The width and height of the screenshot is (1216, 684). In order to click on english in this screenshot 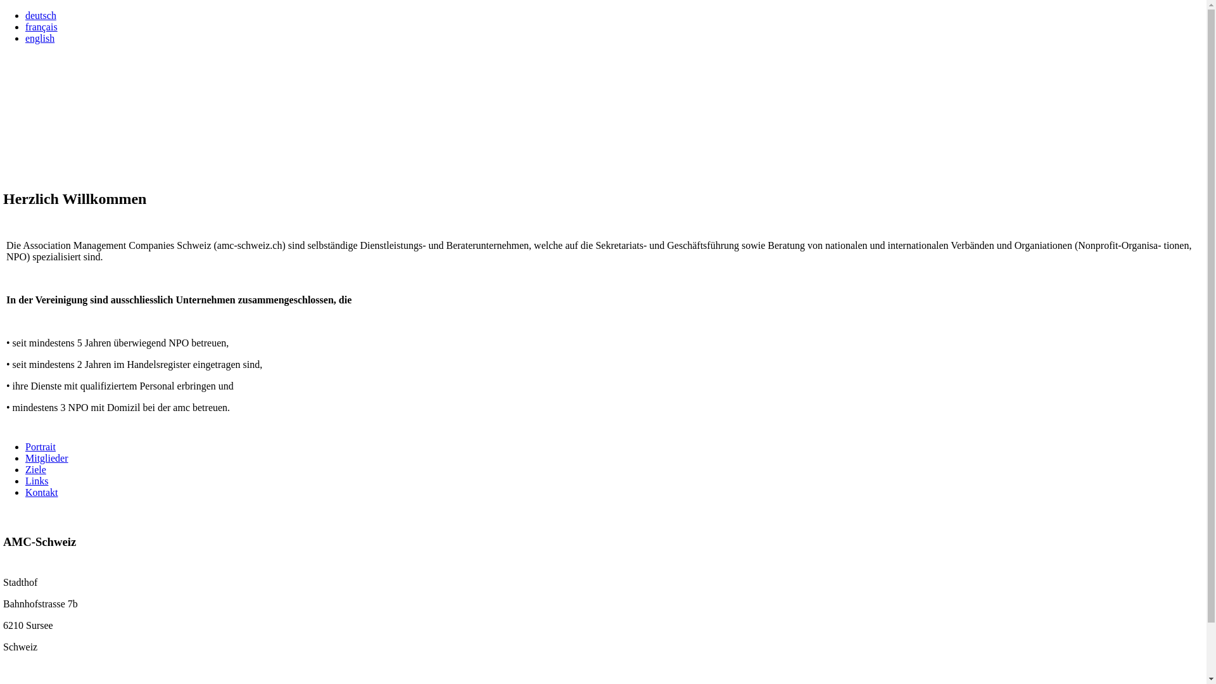, I will do `click(40, 38)`.